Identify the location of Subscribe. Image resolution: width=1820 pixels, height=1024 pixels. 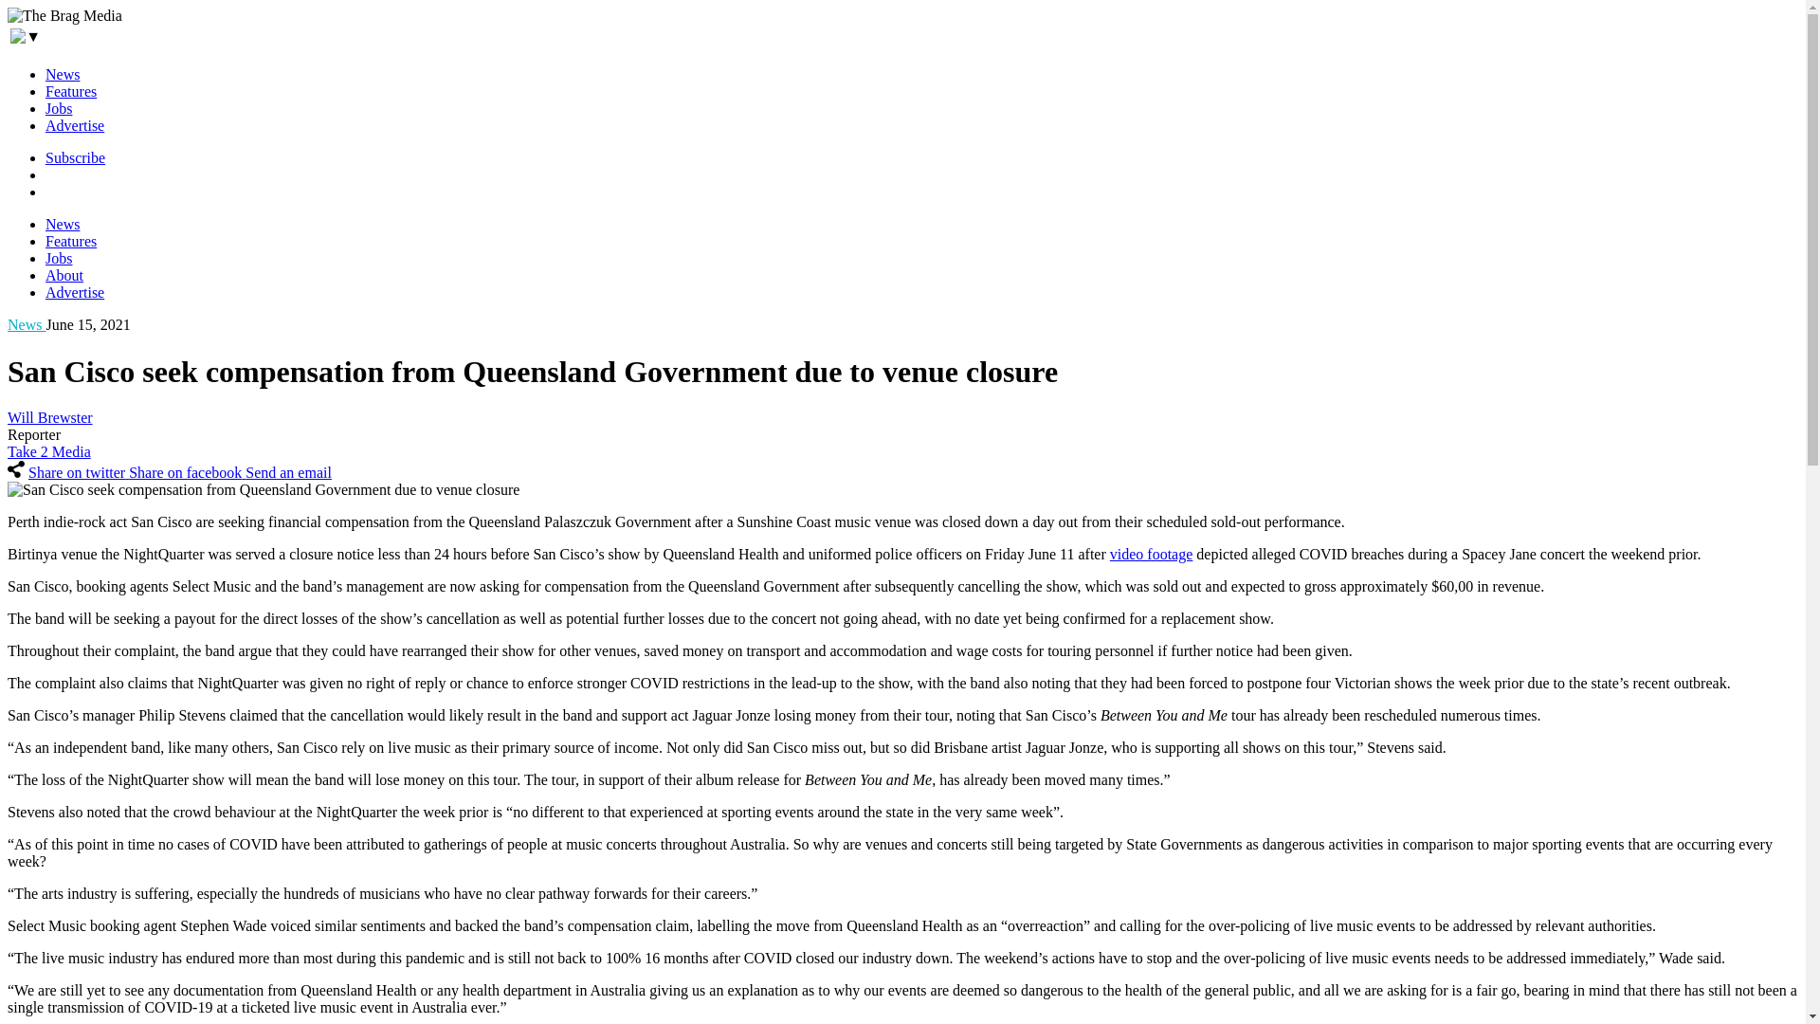
(76, 157).